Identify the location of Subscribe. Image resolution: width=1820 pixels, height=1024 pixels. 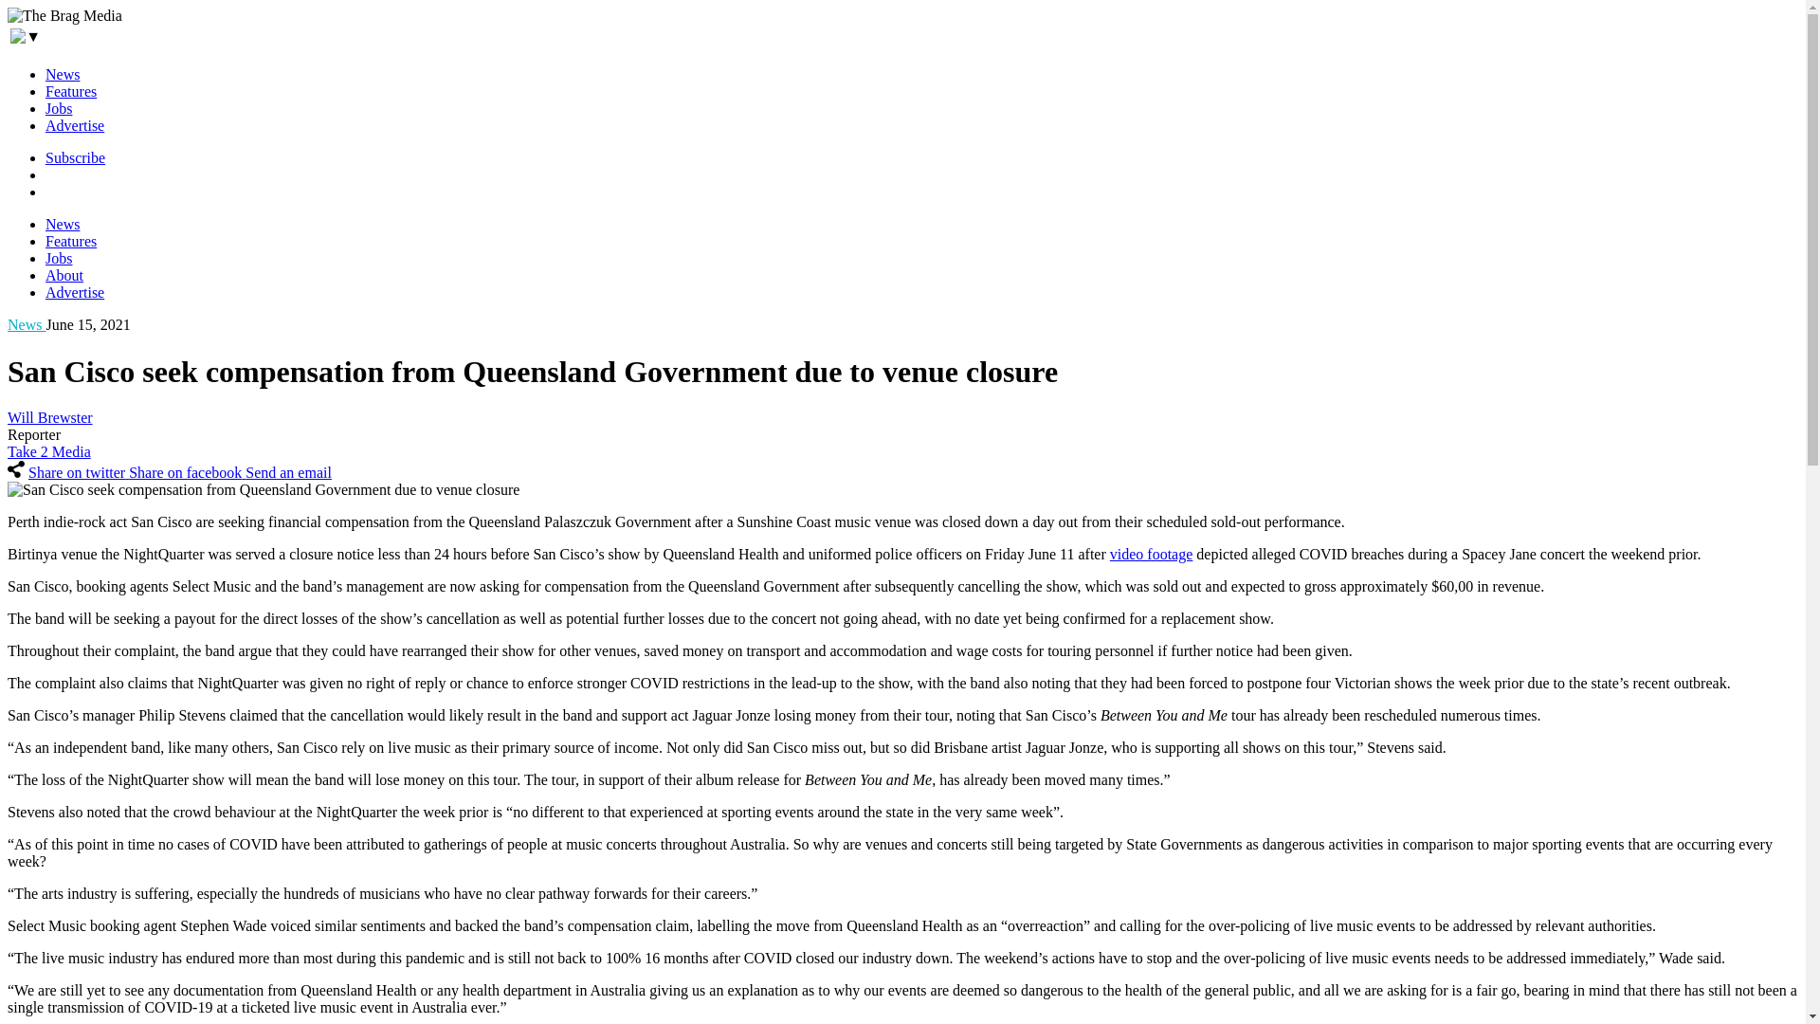
(76, 157).